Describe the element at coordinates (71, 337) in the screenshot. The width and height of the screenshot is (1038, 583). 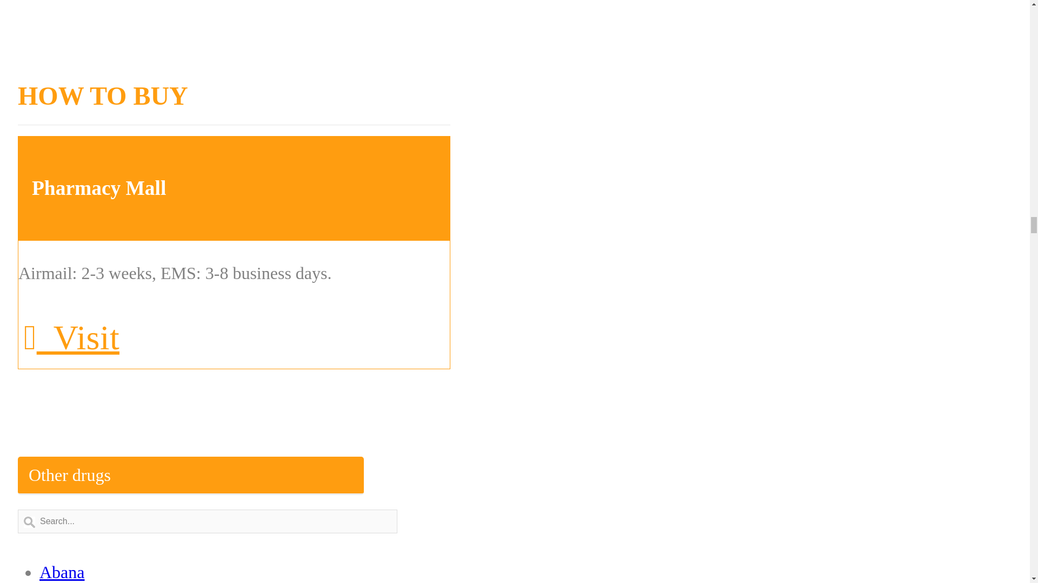
I see `Visit` at that location.